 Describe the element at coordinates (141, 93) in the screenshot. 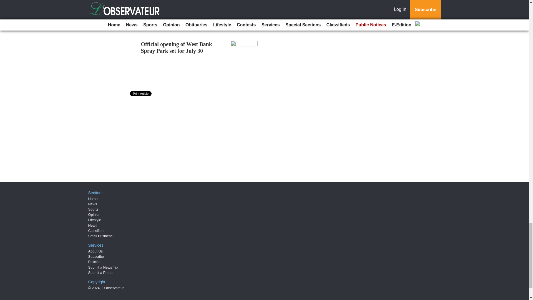

I see `Print Article` at that location.